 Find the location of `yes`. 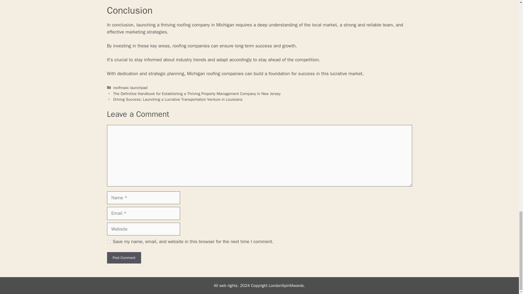

yes is located at coordinates (108, 242).